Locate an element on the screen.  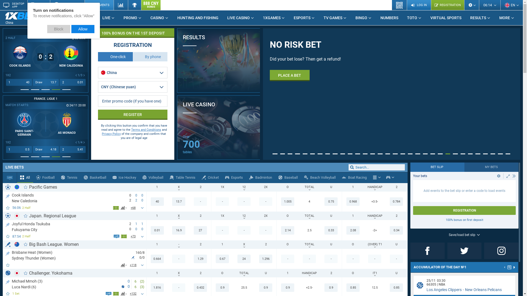
Collapse block/Expand block is located at coordinates (514, 176).